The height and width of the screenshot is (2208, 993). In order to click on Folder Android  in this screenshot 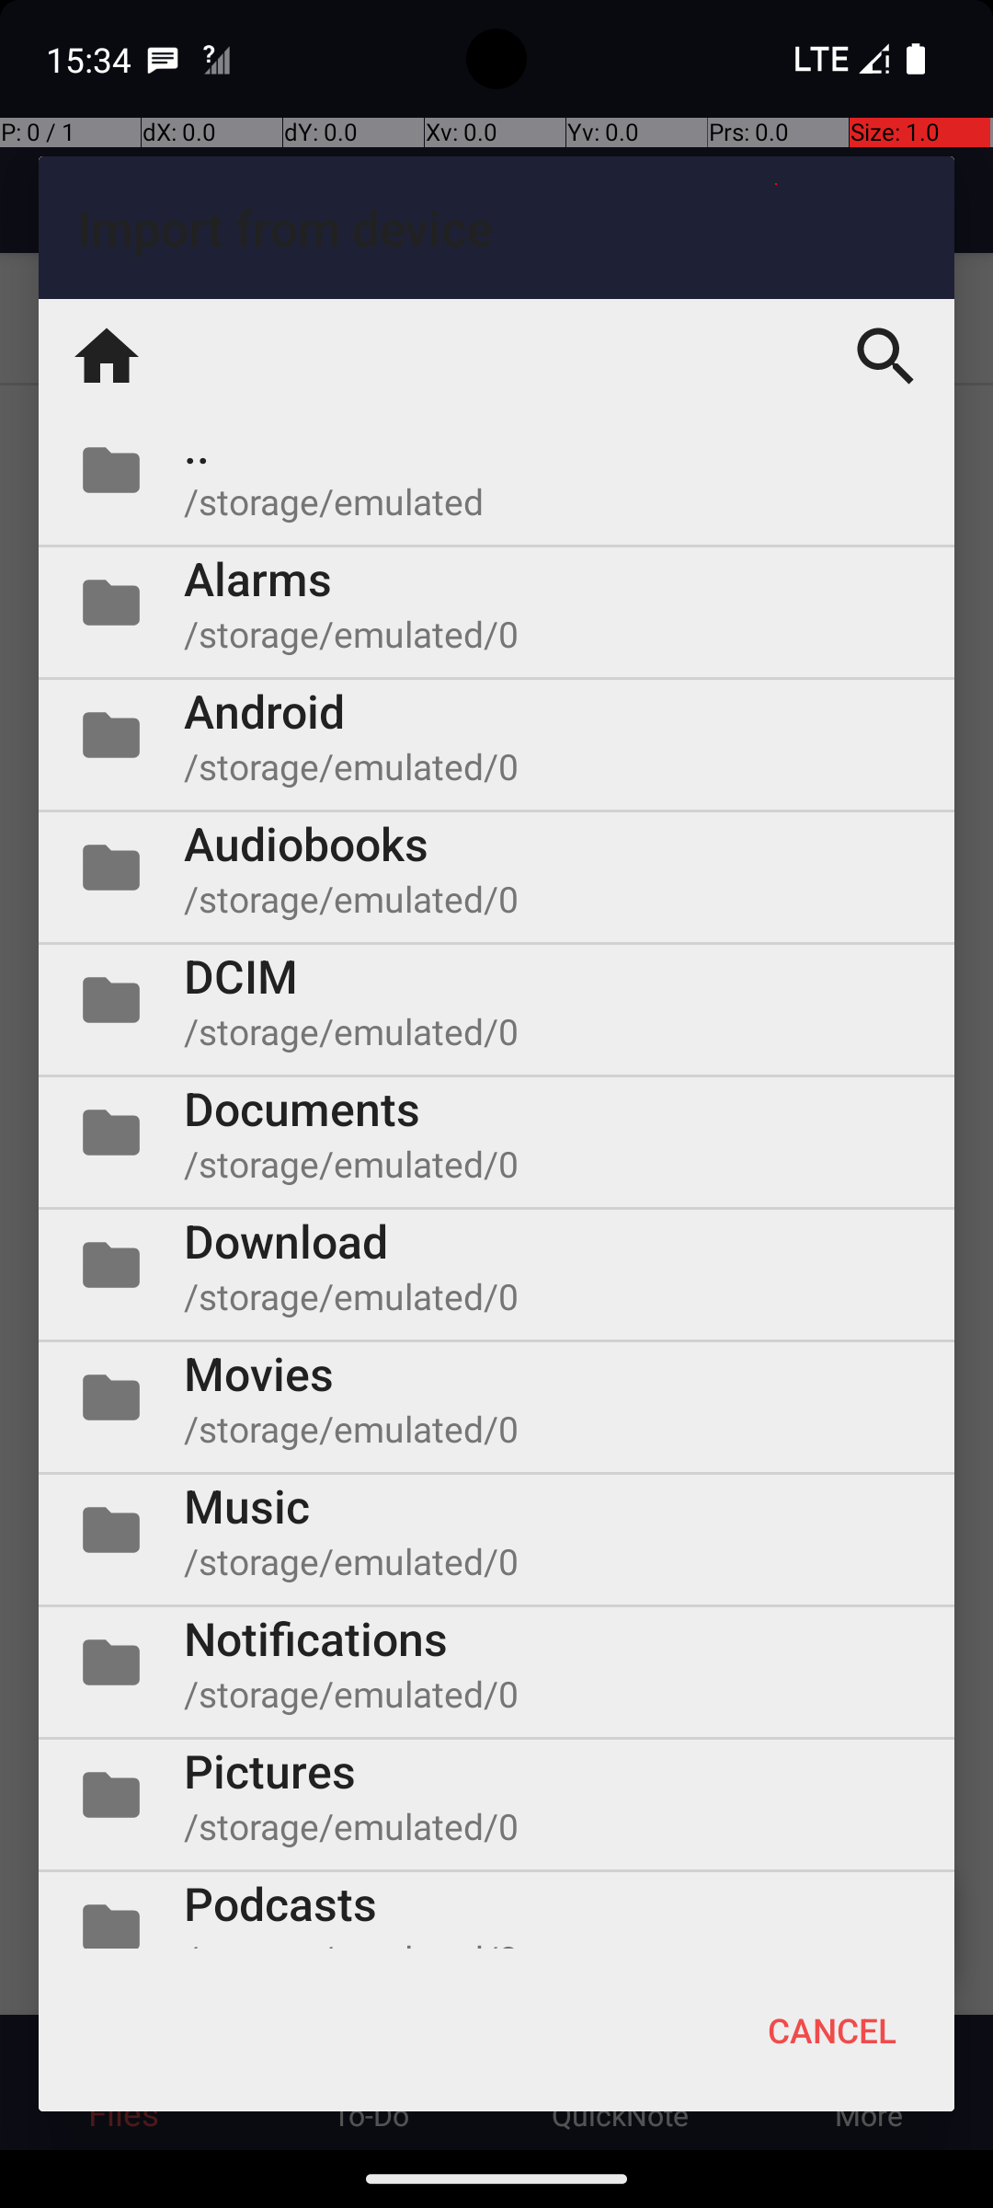, I will do `click(496, 735)`.